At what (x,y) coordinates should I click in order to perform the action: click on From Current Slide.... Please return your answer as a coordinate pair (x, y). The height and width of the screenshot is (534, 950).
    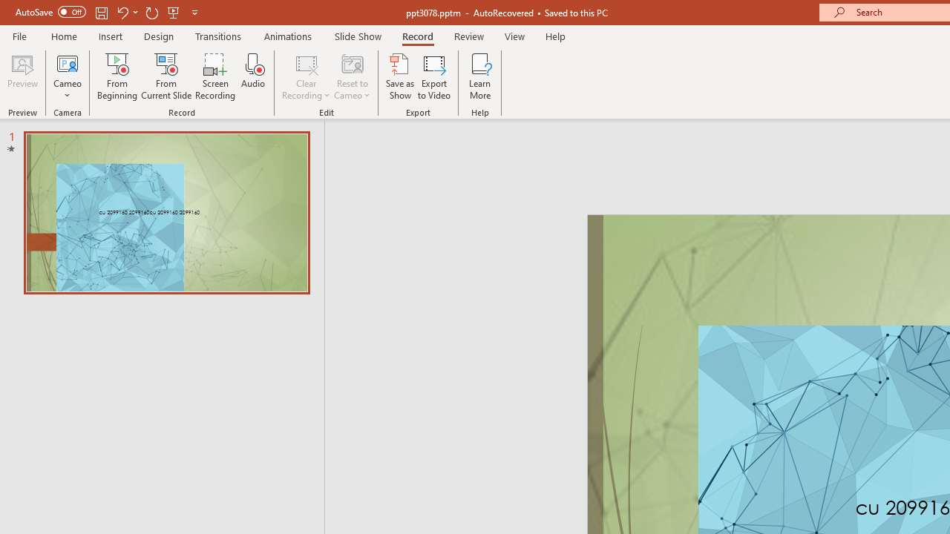
    Looking at the image, I should click on (166, 76).